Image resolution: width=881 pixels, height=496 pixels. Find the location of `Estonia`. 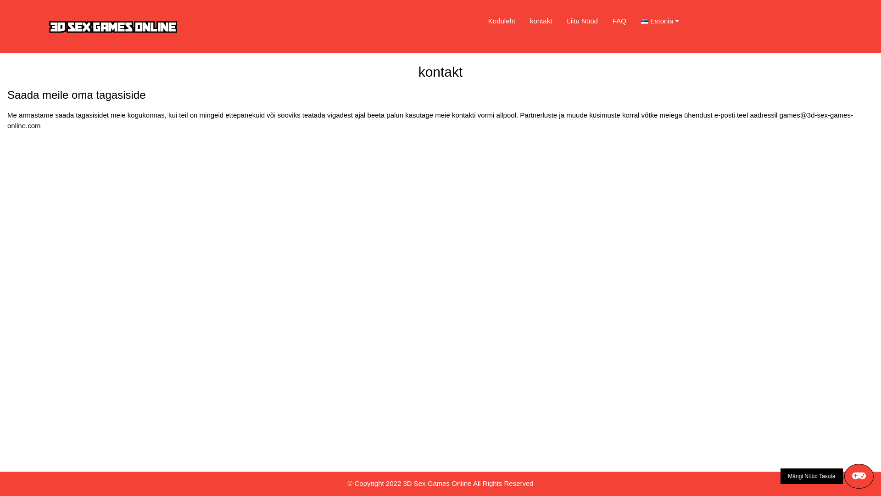

Estonia is located at coordinates (664, 21).